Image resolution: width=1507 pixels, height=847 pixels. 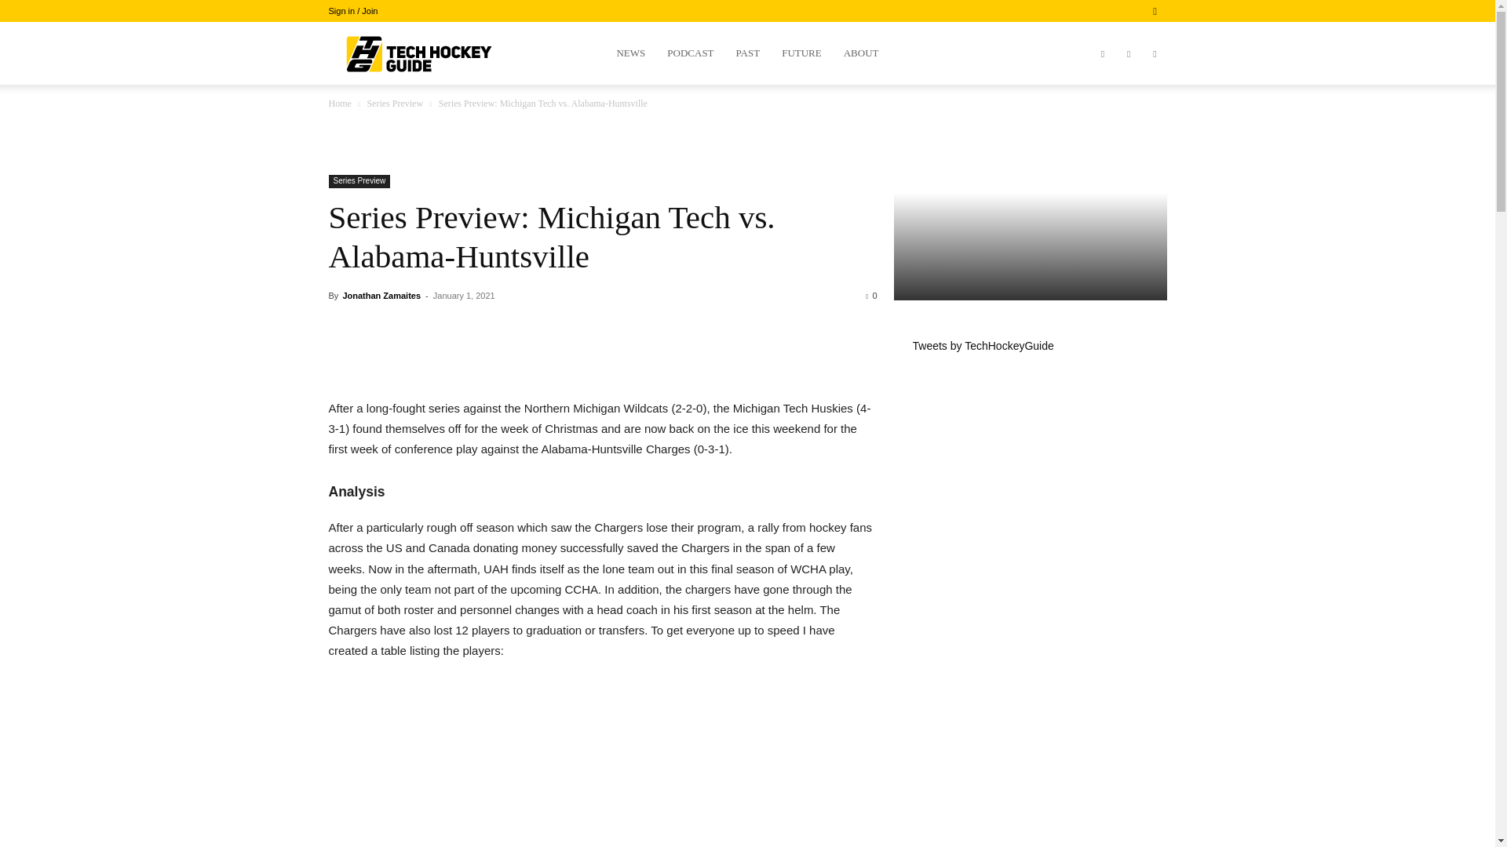 I want to click on View all posts in Series Preview, so click(x=394, y=104).